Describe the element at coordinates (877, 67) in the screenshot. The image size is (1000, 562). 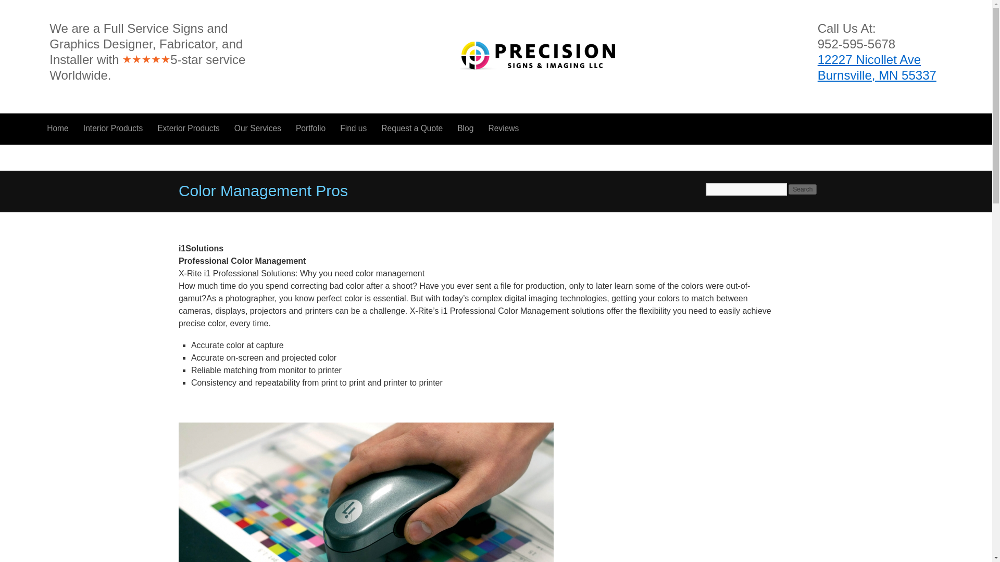
I see `Precision Signs And Imaging` at that location.